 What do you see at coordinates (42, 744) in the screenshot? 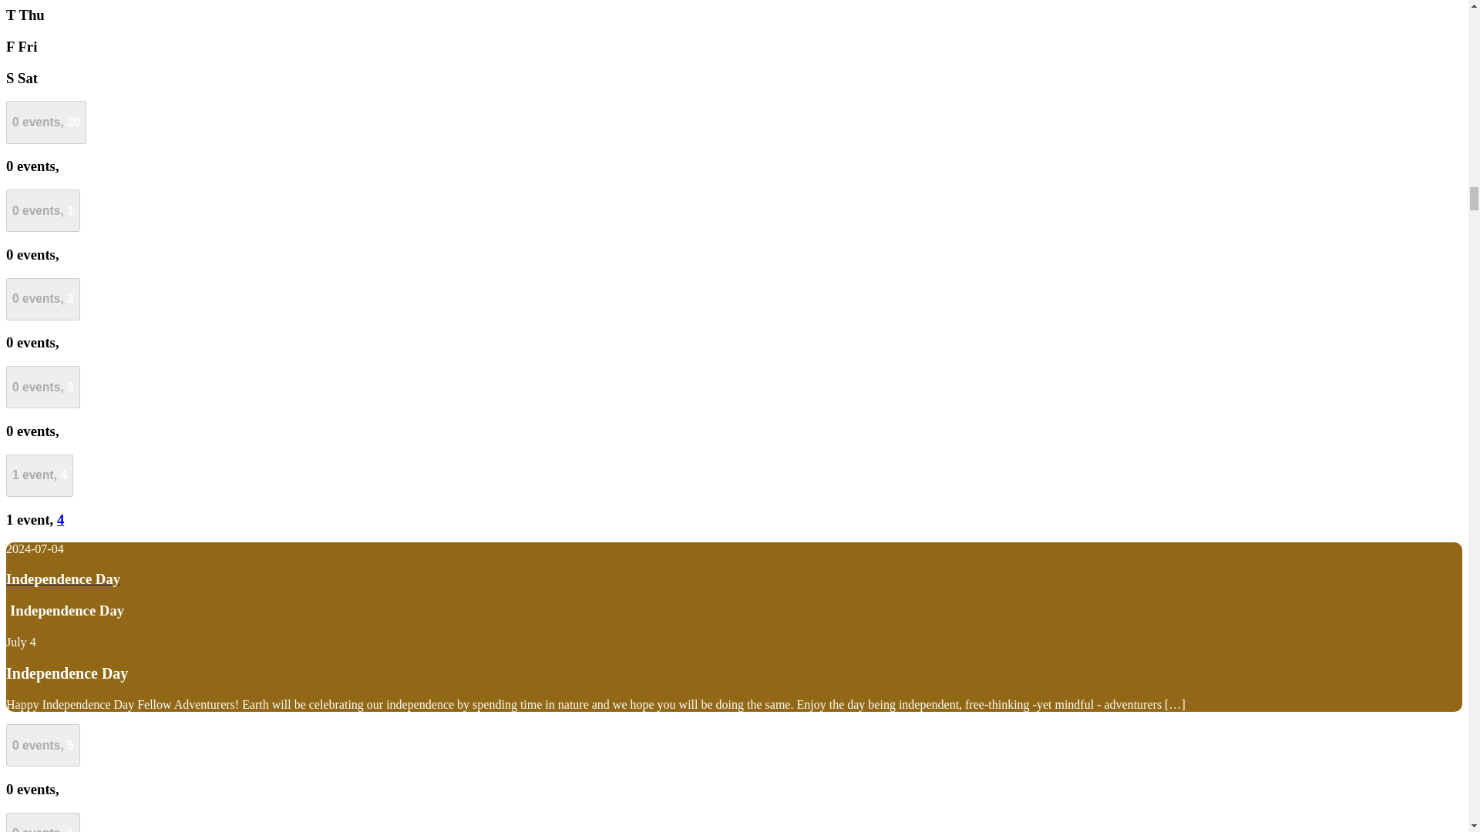
I see `0 events, 5` at bounding box center [42, 744].